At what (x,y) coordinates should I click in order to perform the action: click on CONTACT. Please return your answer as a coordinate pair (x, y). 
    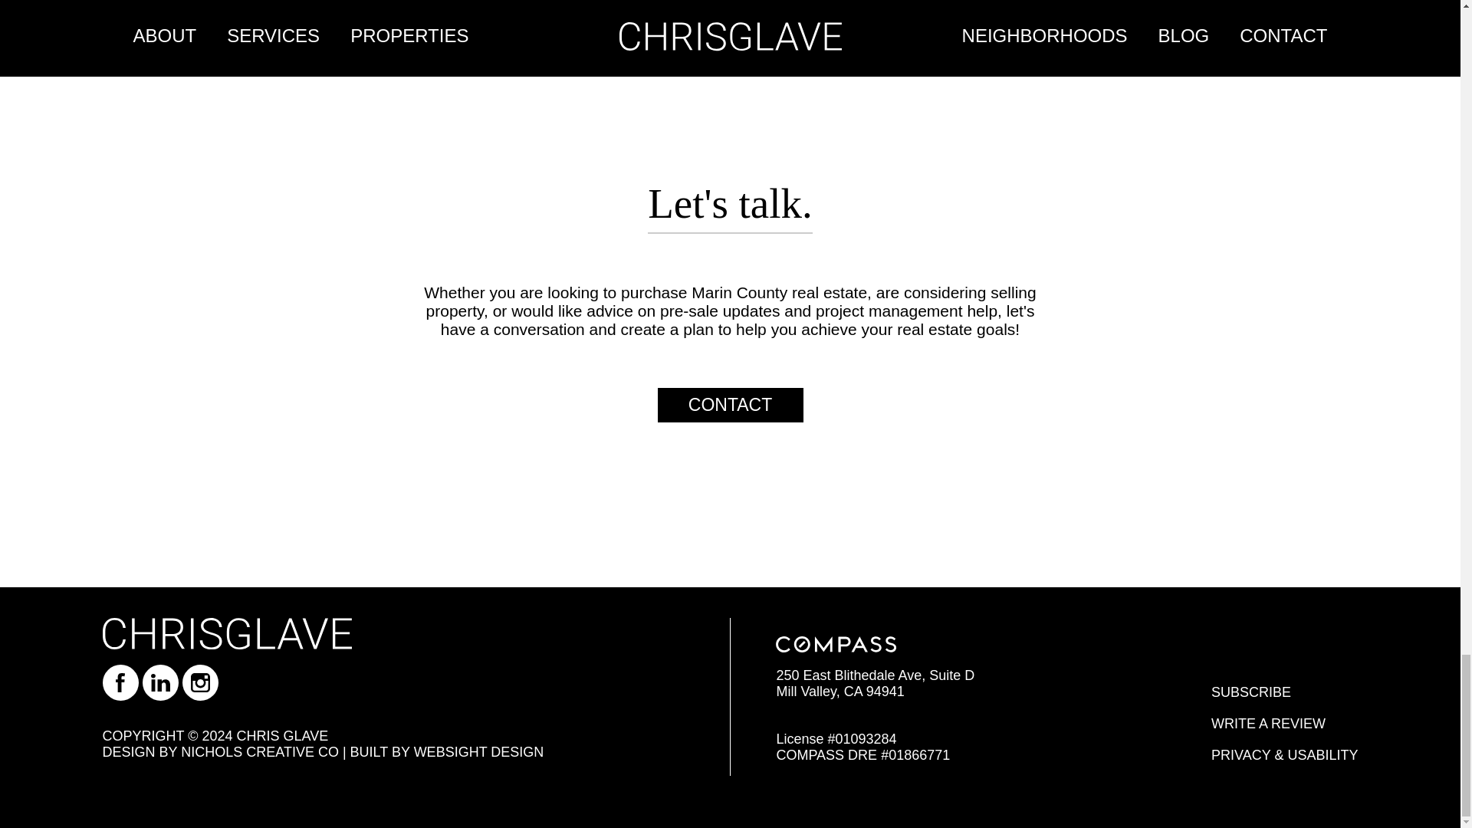
    Looking at the image, I should click on (731, 405).